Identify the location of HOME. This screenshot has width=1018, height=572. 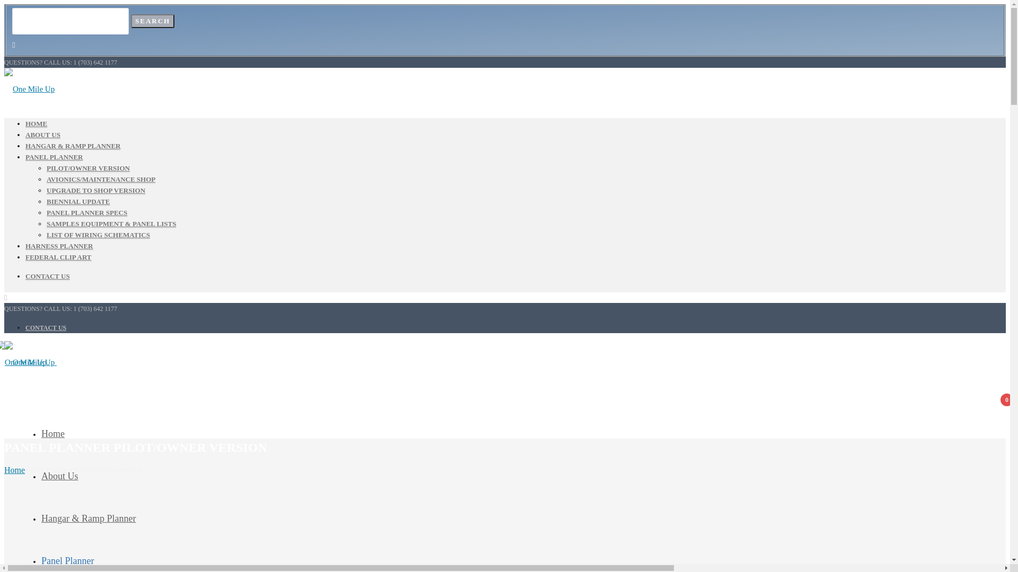
(36, 124).